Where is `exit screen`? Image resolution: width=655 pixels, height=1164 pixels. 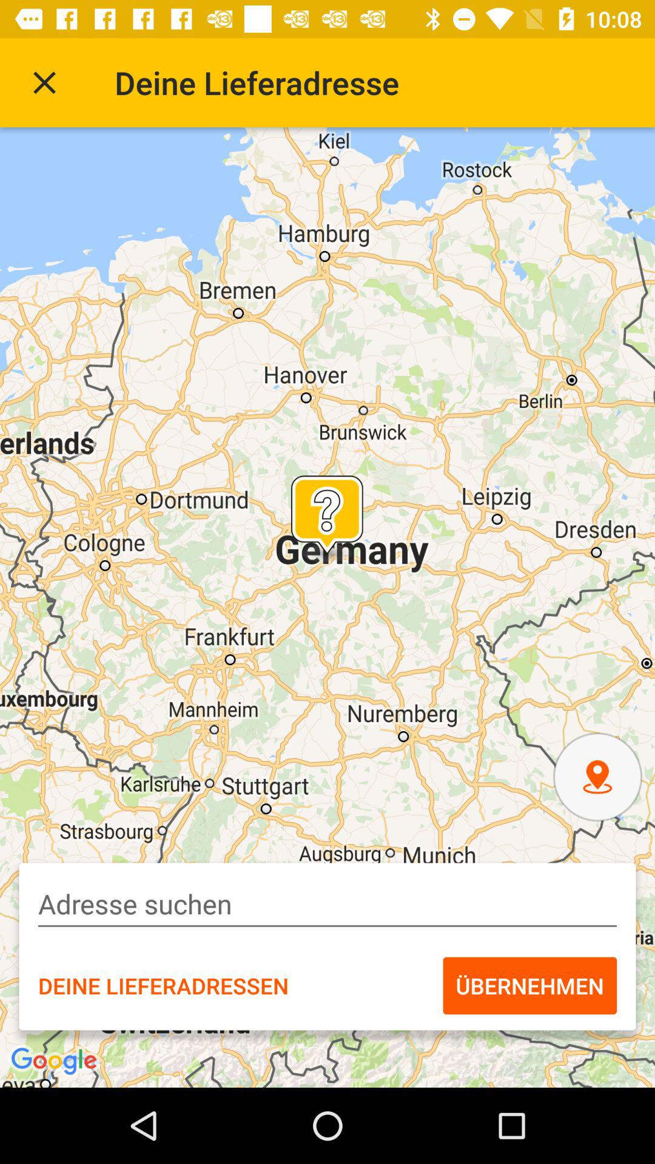 exit screen is located at coordinates (45, 82).